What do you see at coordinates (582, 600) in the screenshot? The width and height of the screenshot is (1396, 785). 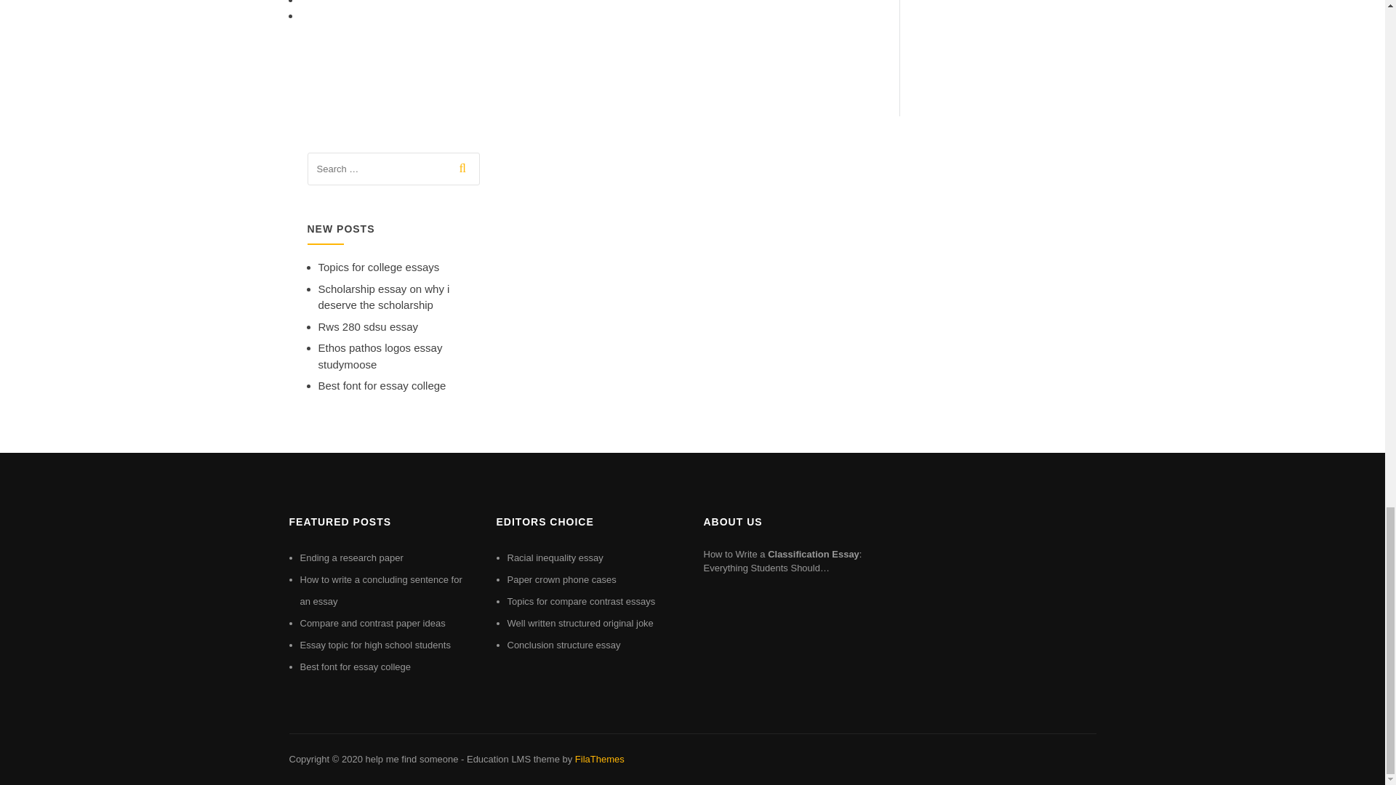 I see `Topics for compare contrast essays` at bounding box center [582, 600].